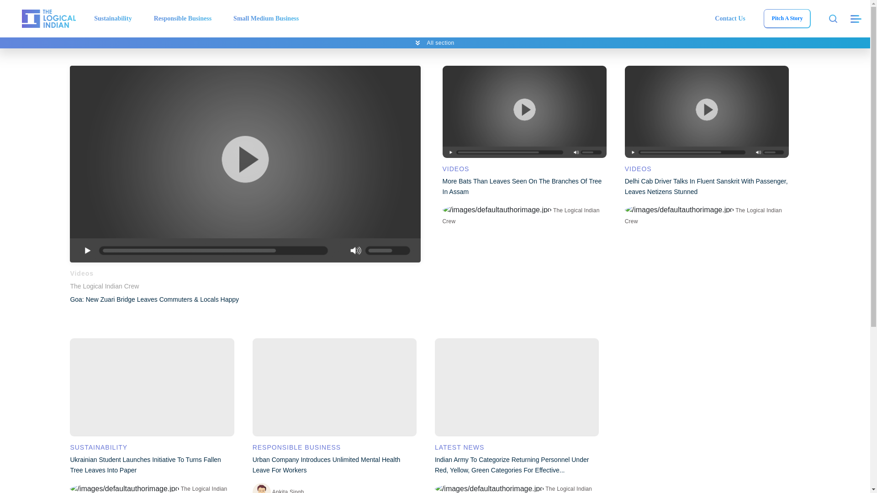 Image resolution: width=877 pixels, height=493 pixels. I want to click on Pitch A Story, so click(787, 18).